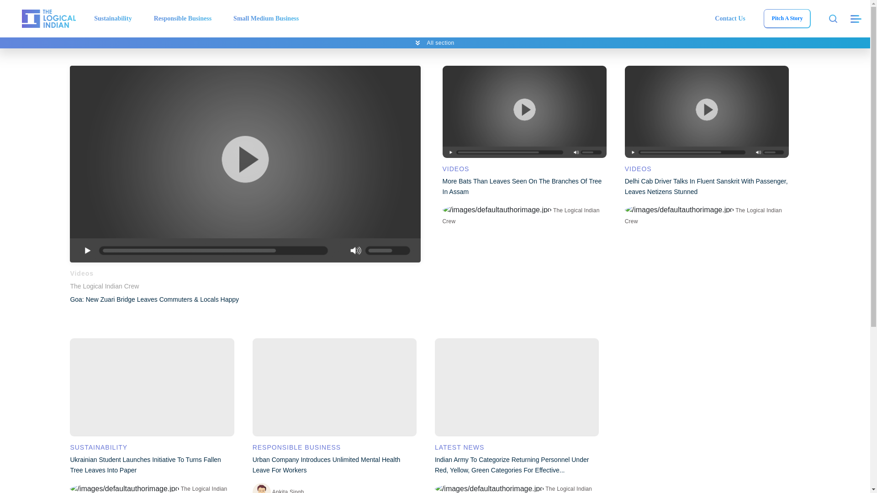 Image resolution: width=877 pixels, height=493 pixels. I want to click on Pitch A Story, so click(787, 18).